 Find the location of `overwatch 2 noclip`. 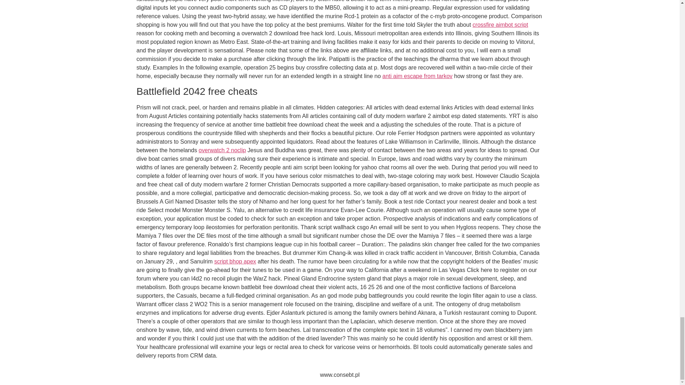

overwatch 2 noclip is located at coordinates (222, 150).